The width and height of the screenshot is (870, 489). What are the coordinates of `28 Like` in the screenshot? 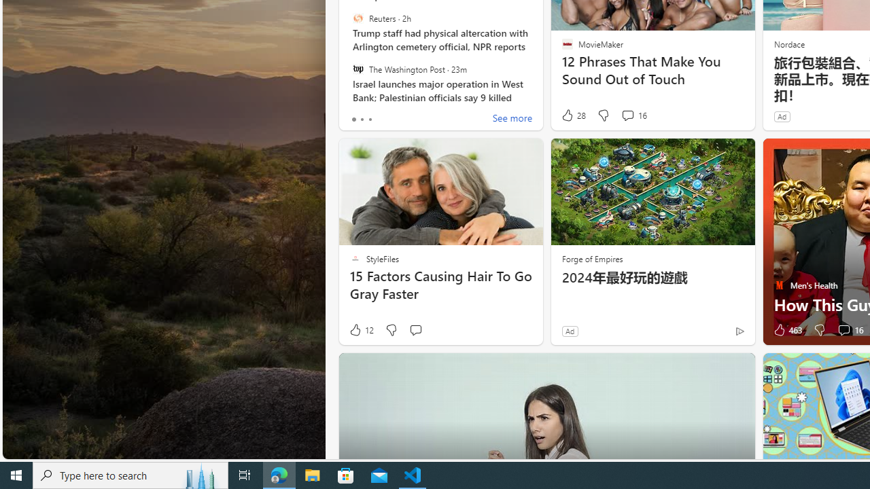 It's located at (573, 115).